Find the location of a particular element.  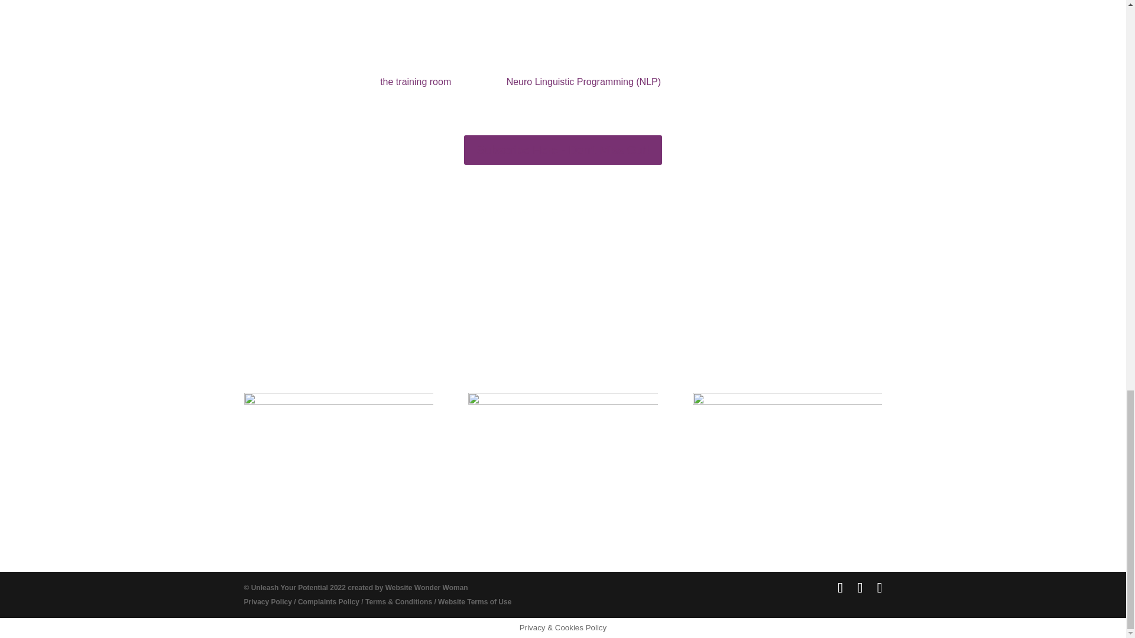

Complaints Policy is located at coordinates (329, 601).